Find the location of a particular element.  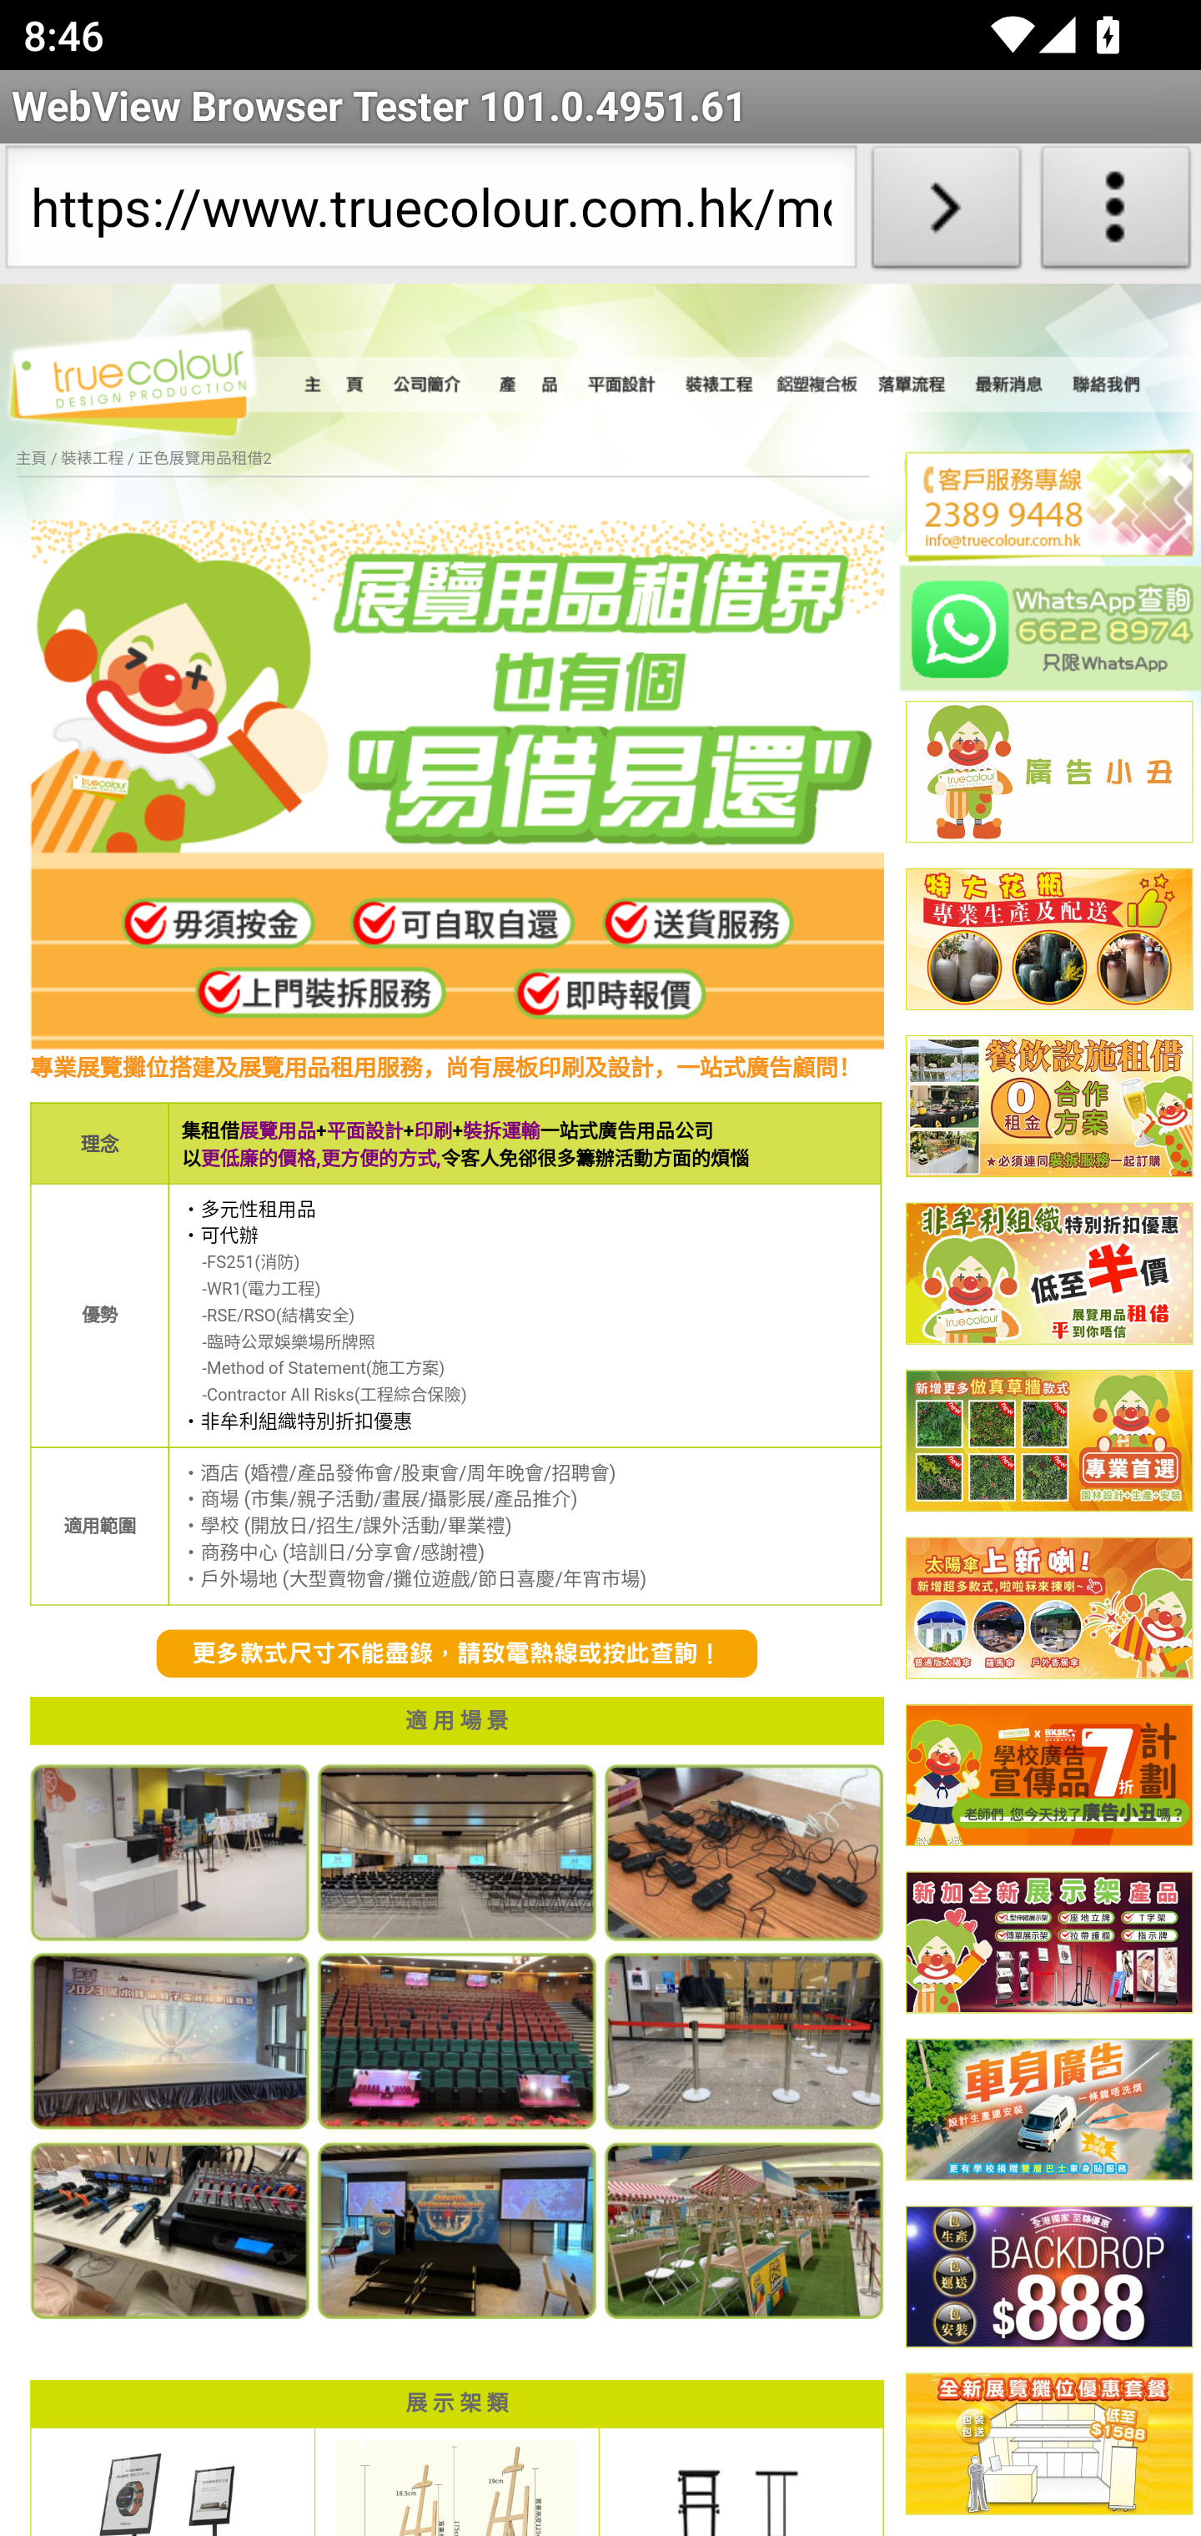

banner-%E8%BB%8A%E8%B2%BC1 is located at coordinates (1049, 2112).